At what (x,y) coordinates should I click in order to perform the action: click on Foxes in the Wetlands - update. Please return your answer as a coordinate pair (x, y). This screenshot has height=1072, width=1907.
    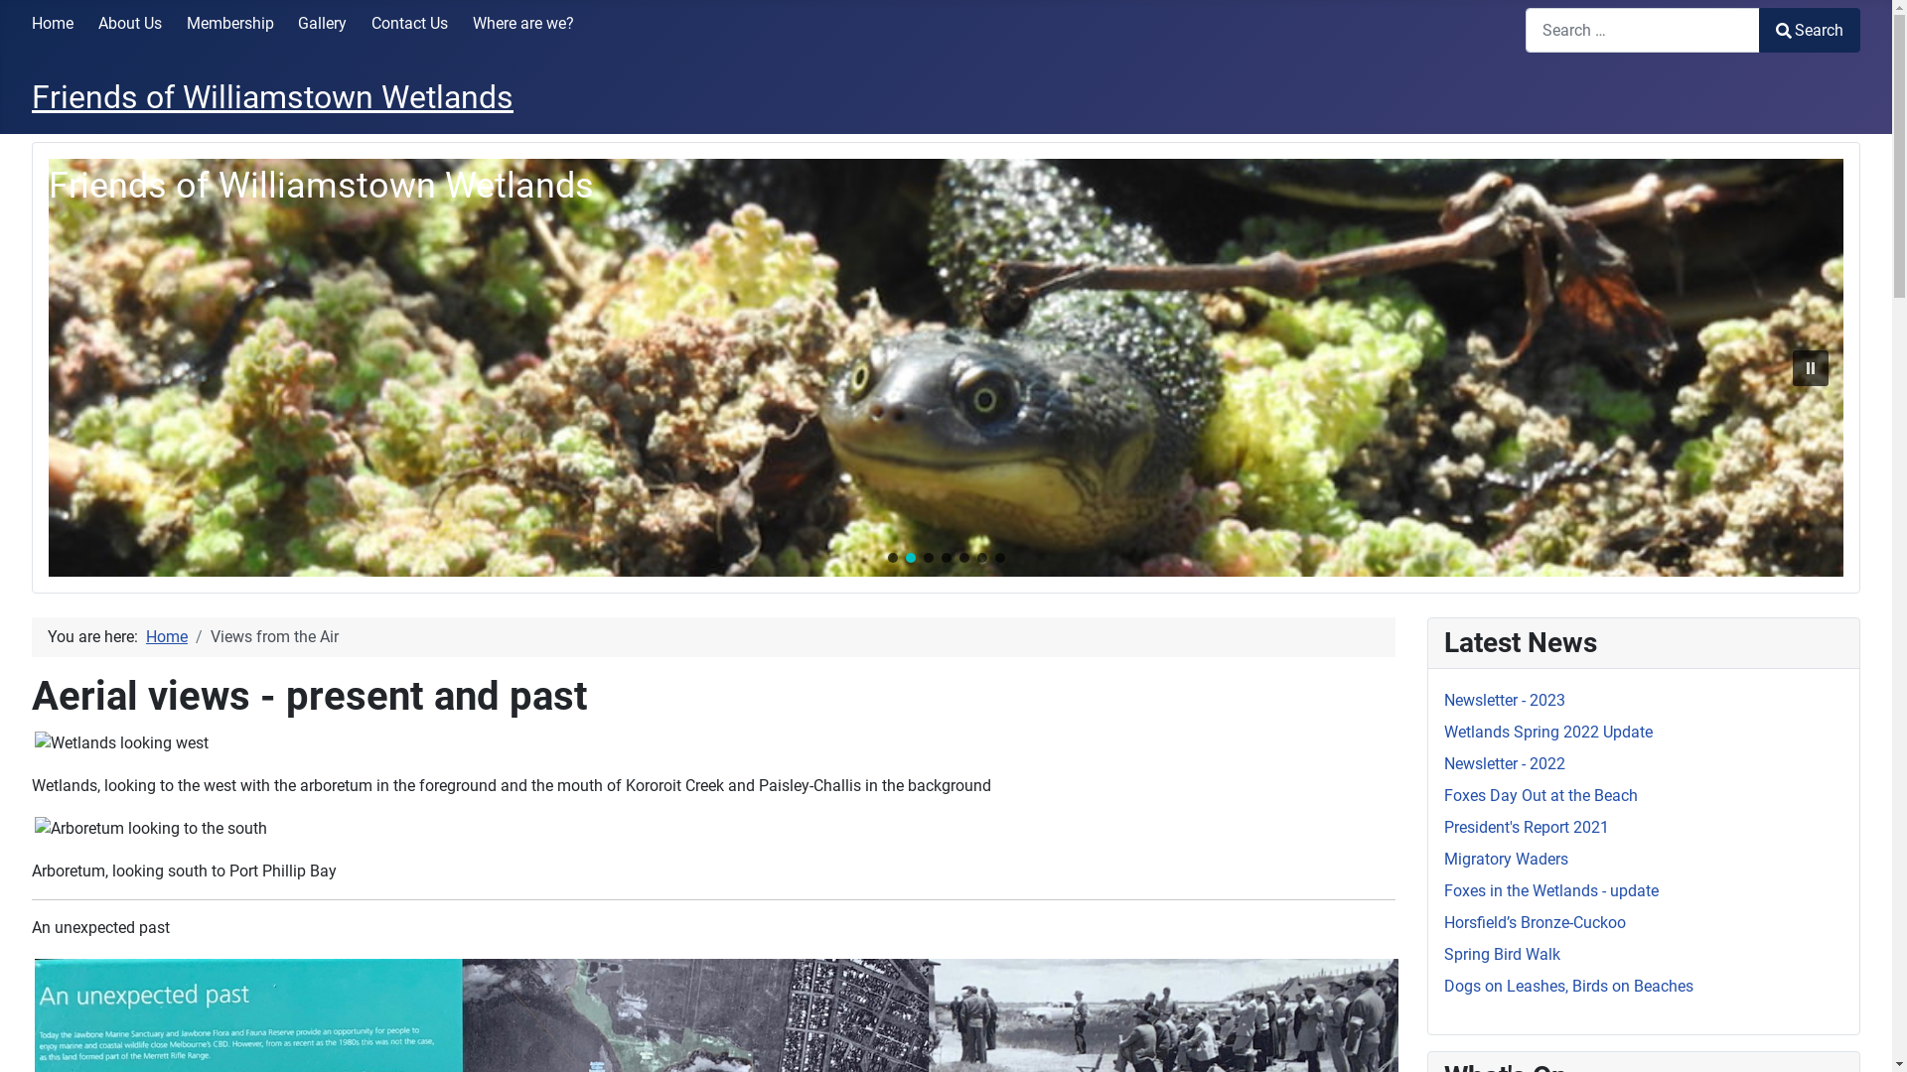
    Looking at the image, I should click on (1551, 891).